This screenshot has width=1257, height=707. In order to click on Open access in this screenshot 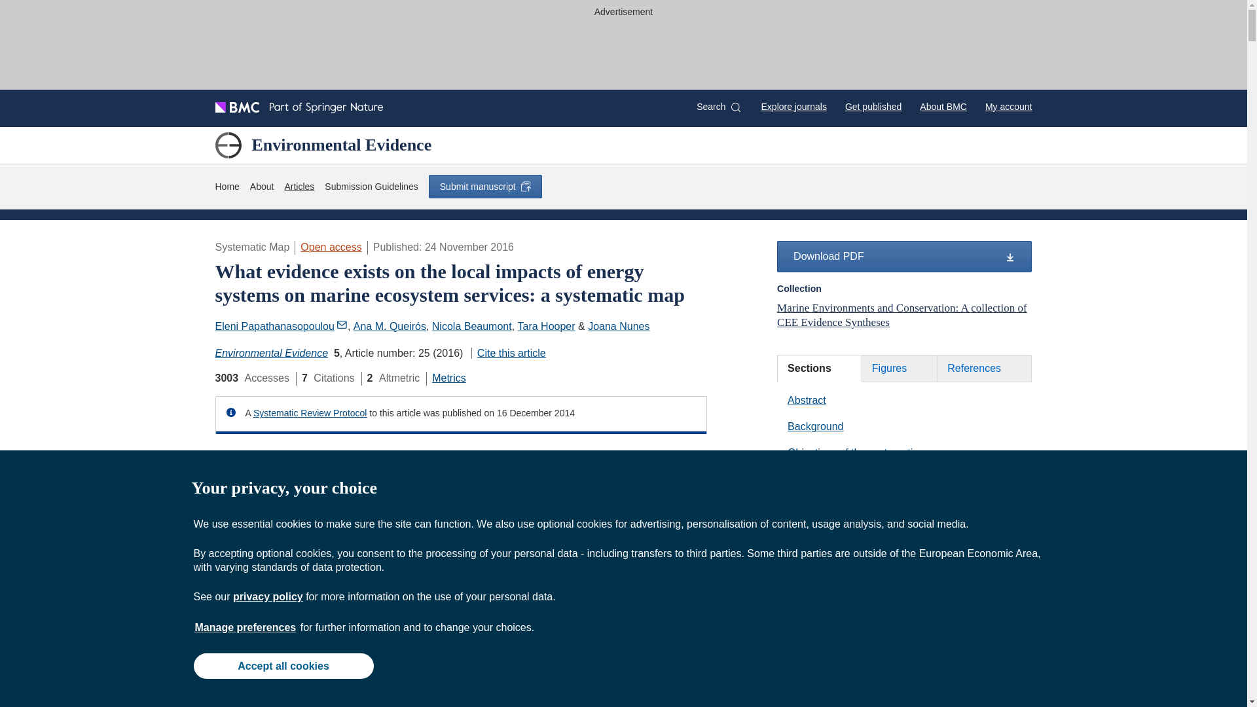, I will do `click(331, 247)`.